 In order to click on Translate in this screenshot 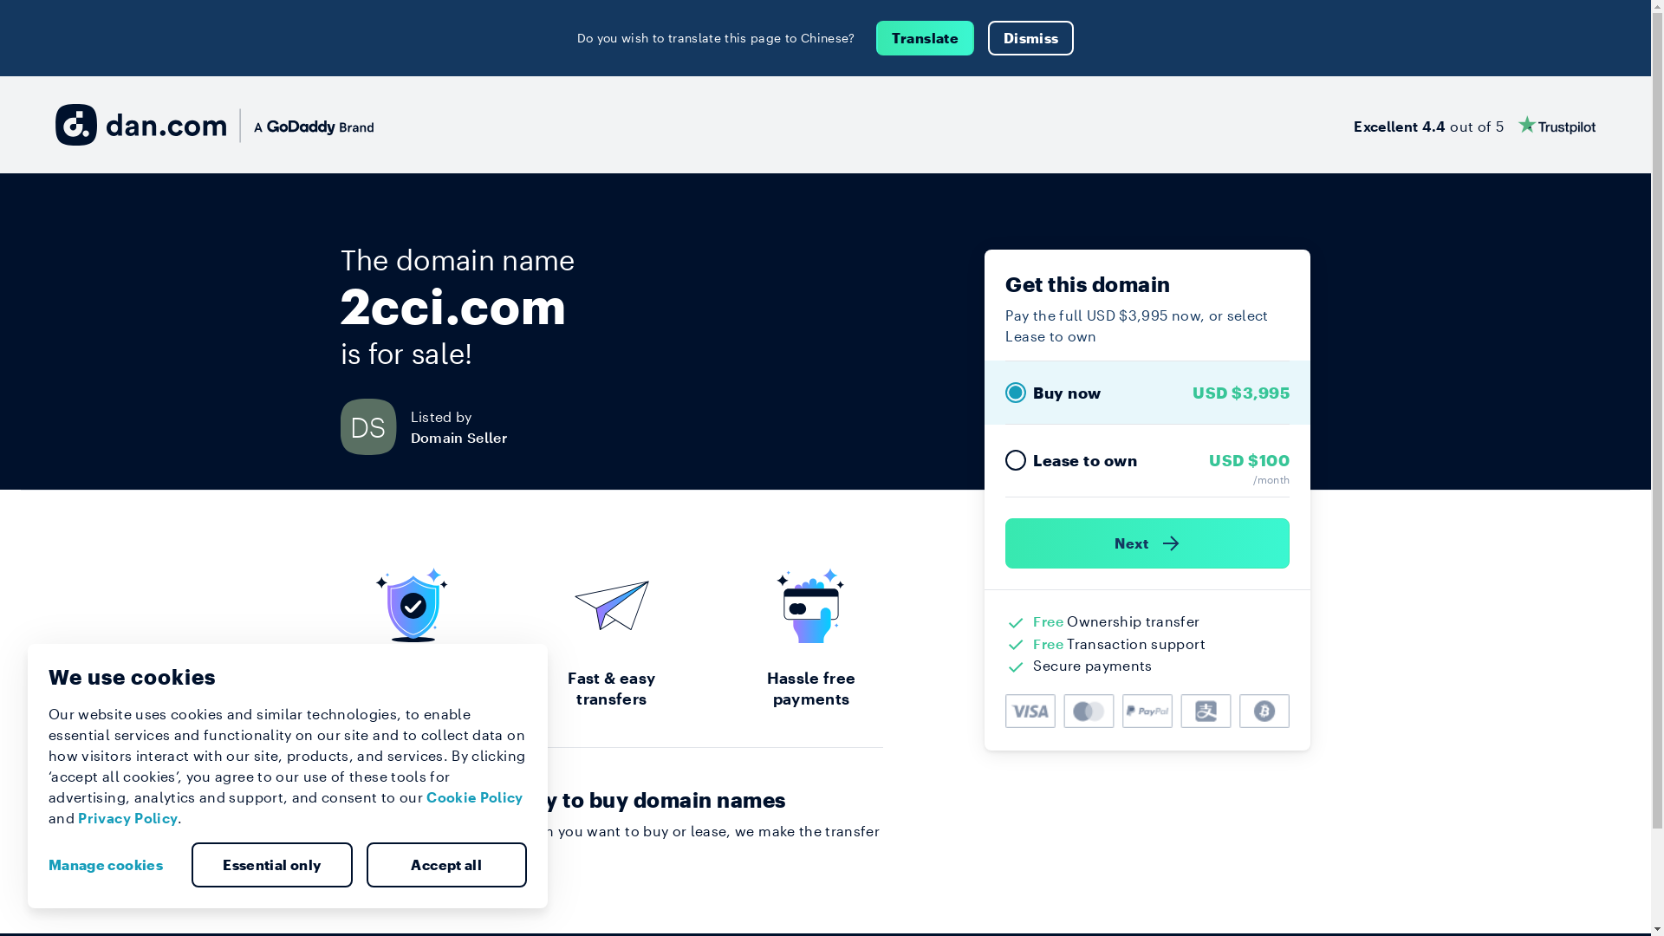, I will do `click(926, 38)`.